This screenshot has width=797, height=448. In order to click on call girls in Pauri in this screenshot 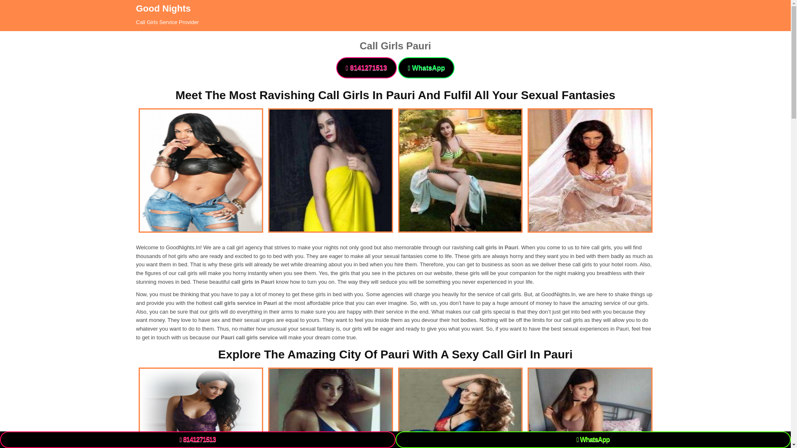, I will do `click(496, 247)`.